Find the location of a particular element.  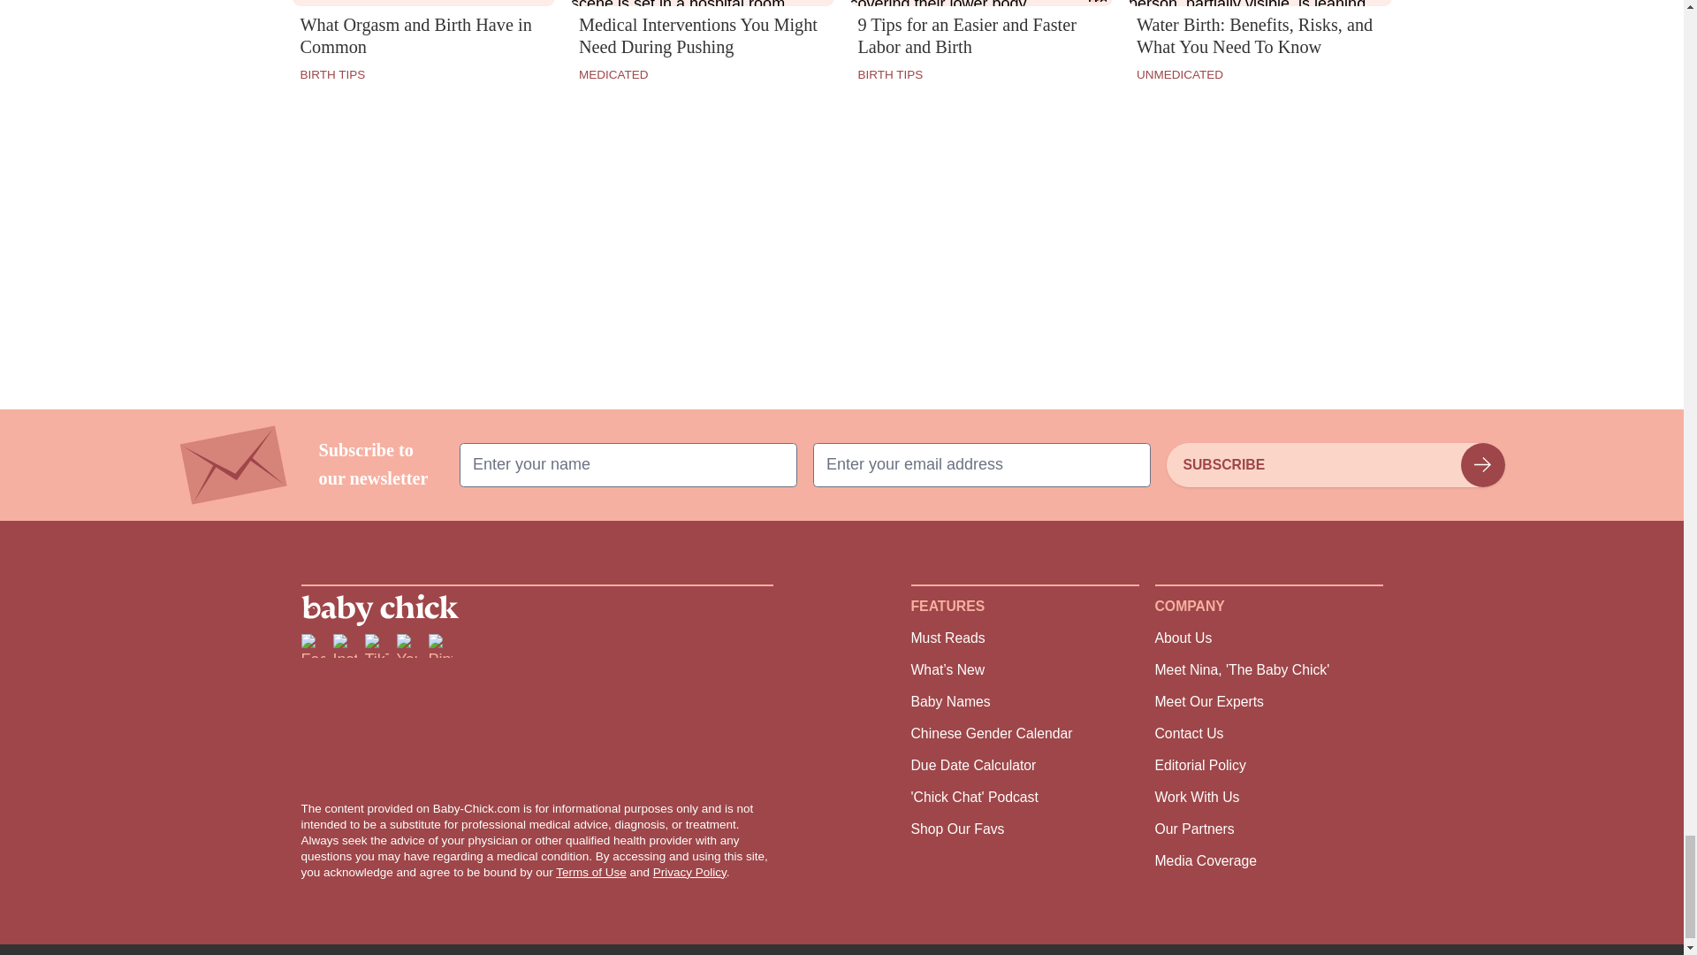

Subscribe is located at coordinates (1335, 465).